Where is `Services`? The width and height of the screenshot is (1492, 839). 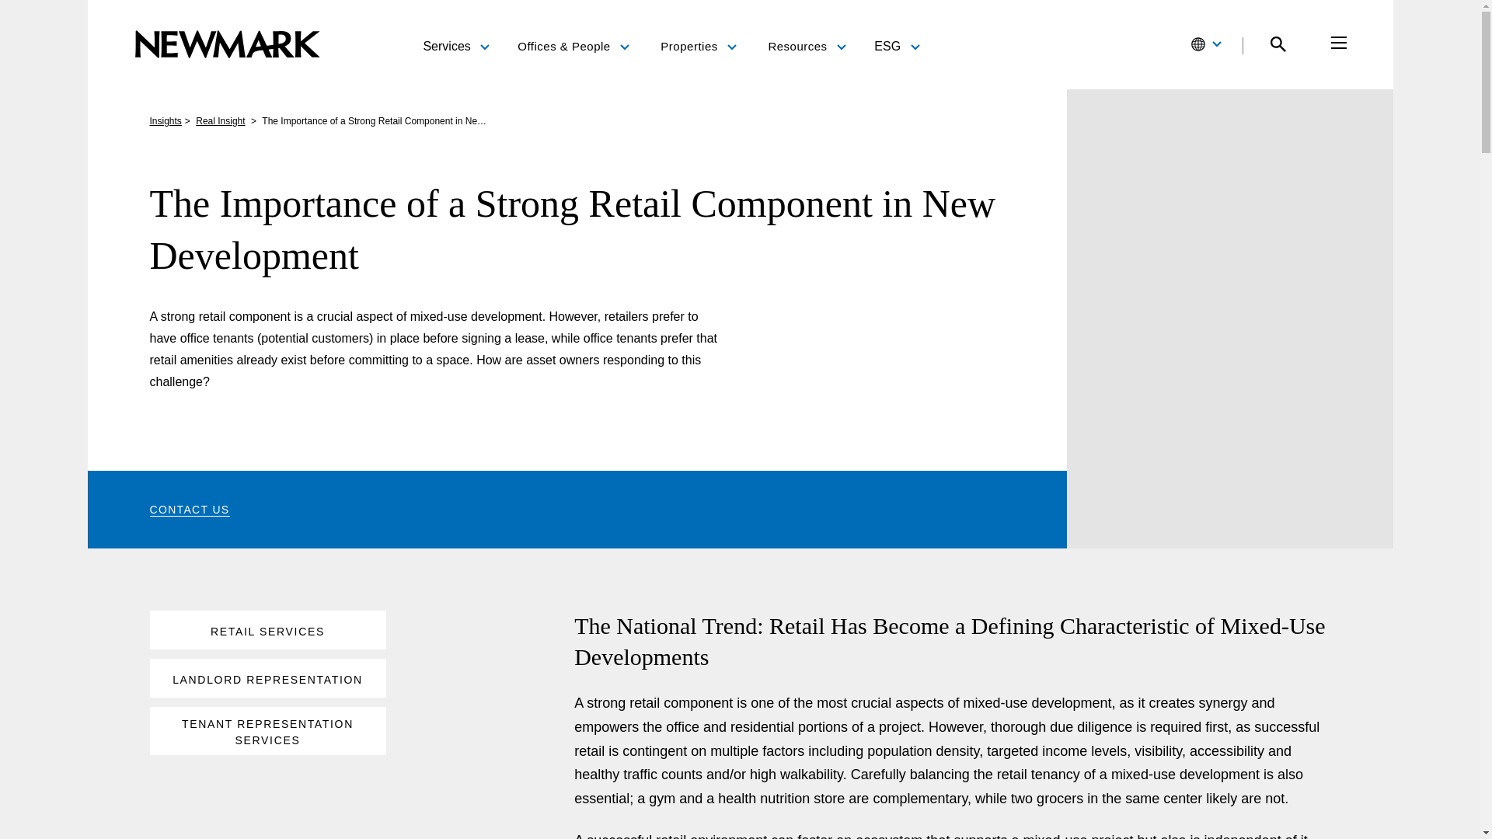 Services is located at coordinates (455, 45).